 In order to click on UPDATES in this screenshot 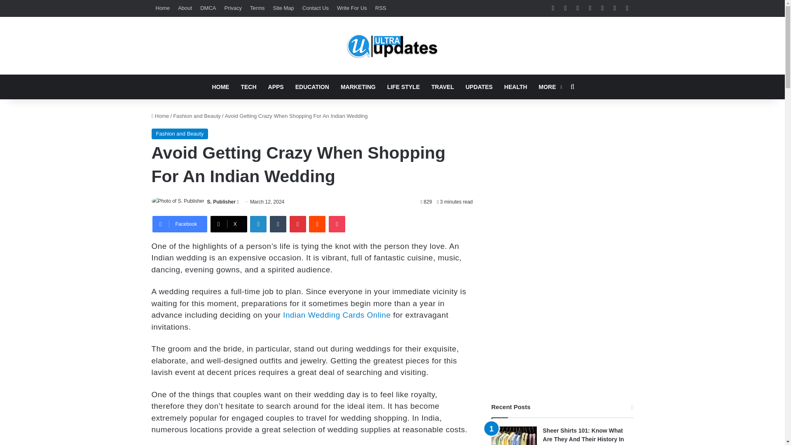, I will do `click(479, 87)`.